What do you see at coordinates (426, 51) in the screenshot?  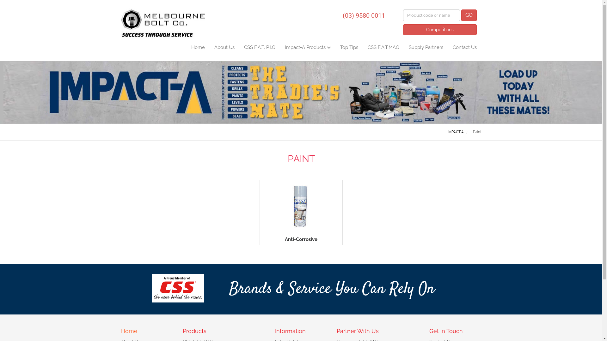 I see `Supply Partners` at bounding box center [426, 51].